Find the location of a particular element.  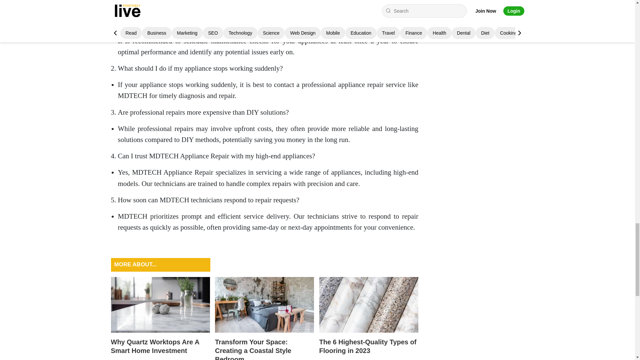

Coastal Bedroom Makeover is located at coordinates (265, 305).